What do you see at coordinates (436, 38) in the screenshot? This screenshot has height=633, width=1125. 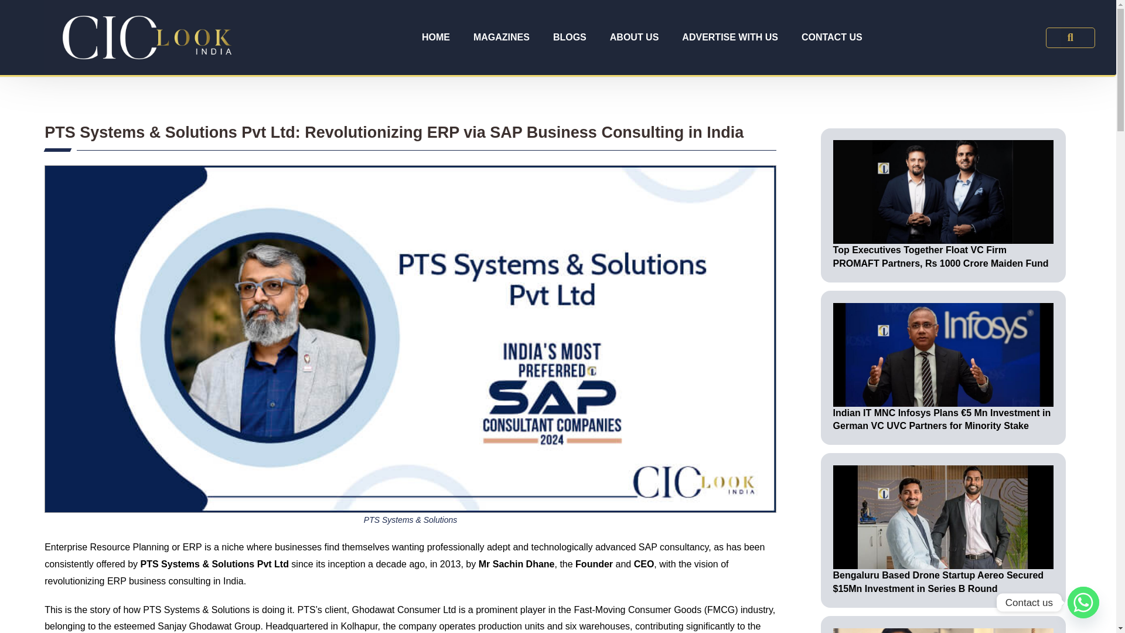 I see `HOME` at bounding box center [436, 38].